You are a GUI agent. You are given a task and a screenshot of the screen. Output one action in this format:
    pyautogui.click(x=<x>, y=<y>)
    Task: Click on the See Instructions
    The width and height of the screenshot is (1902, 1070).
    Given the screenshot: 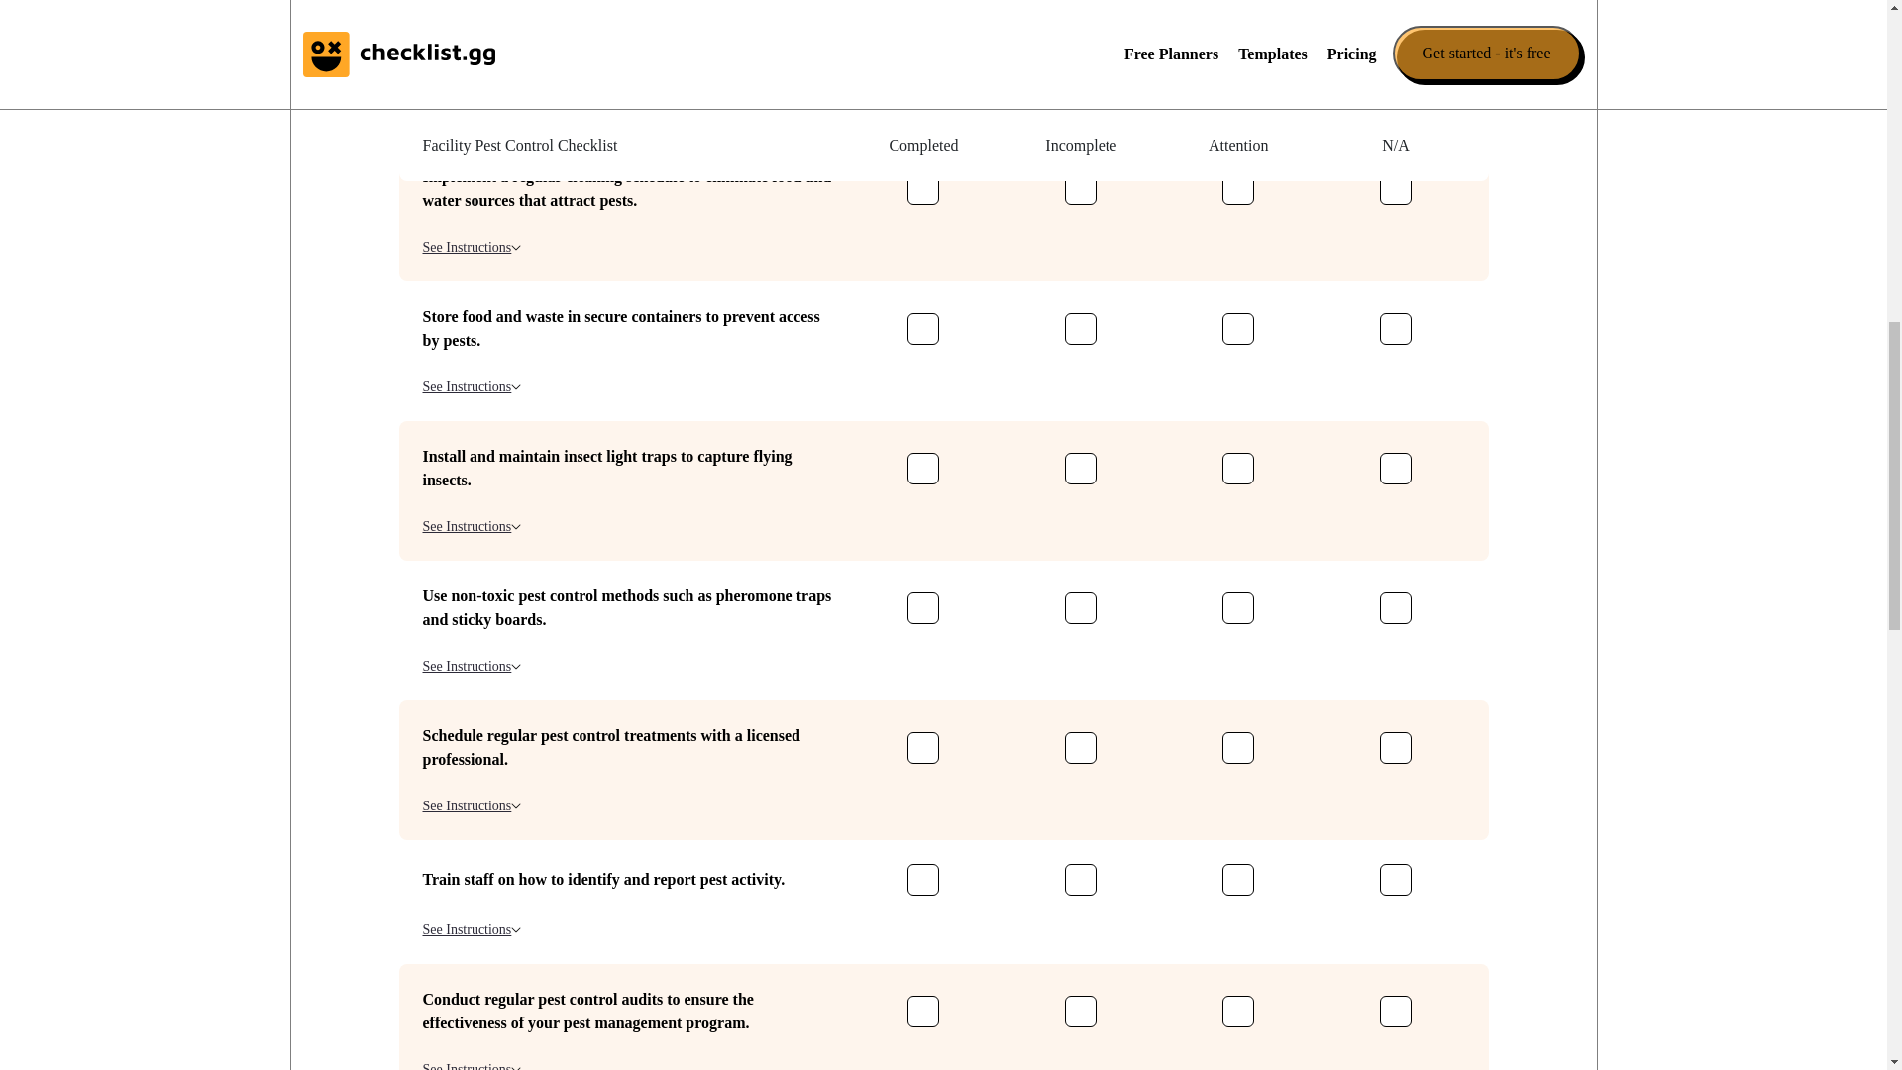 What is the action you would take?
    pyautogui.click(x=472, y=247)
    